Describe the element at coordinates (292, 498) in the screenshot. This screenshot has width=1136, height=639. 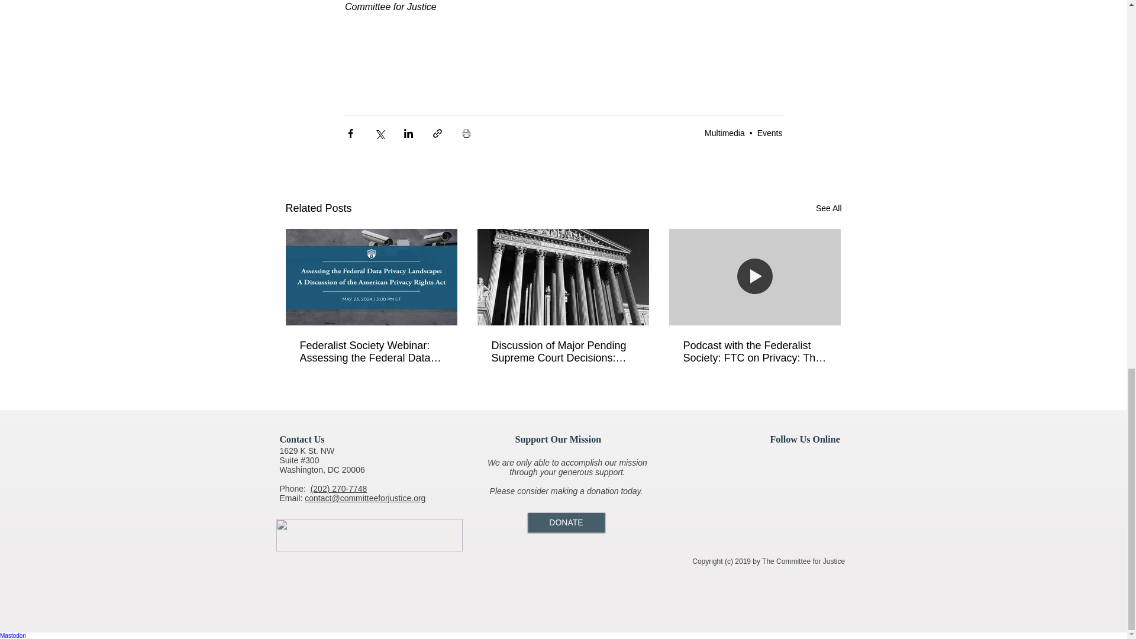
I see `Email: ` at that location.